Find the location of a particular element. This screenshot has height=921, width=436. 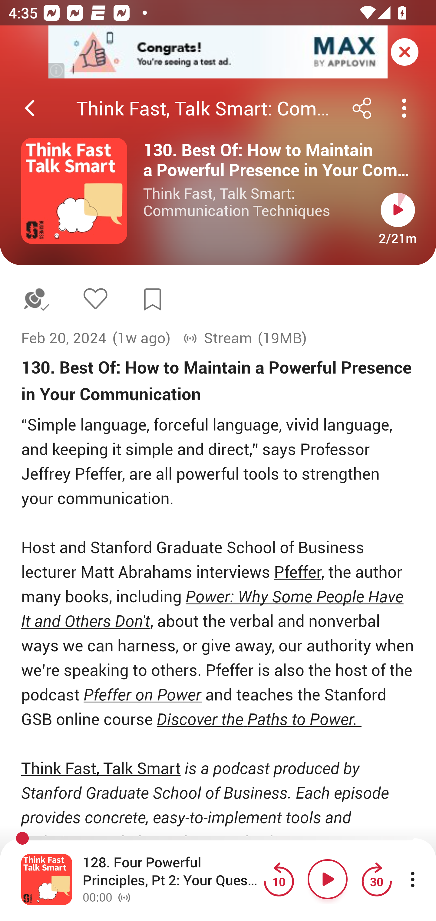

Play button is located at coordinates (398, 210).